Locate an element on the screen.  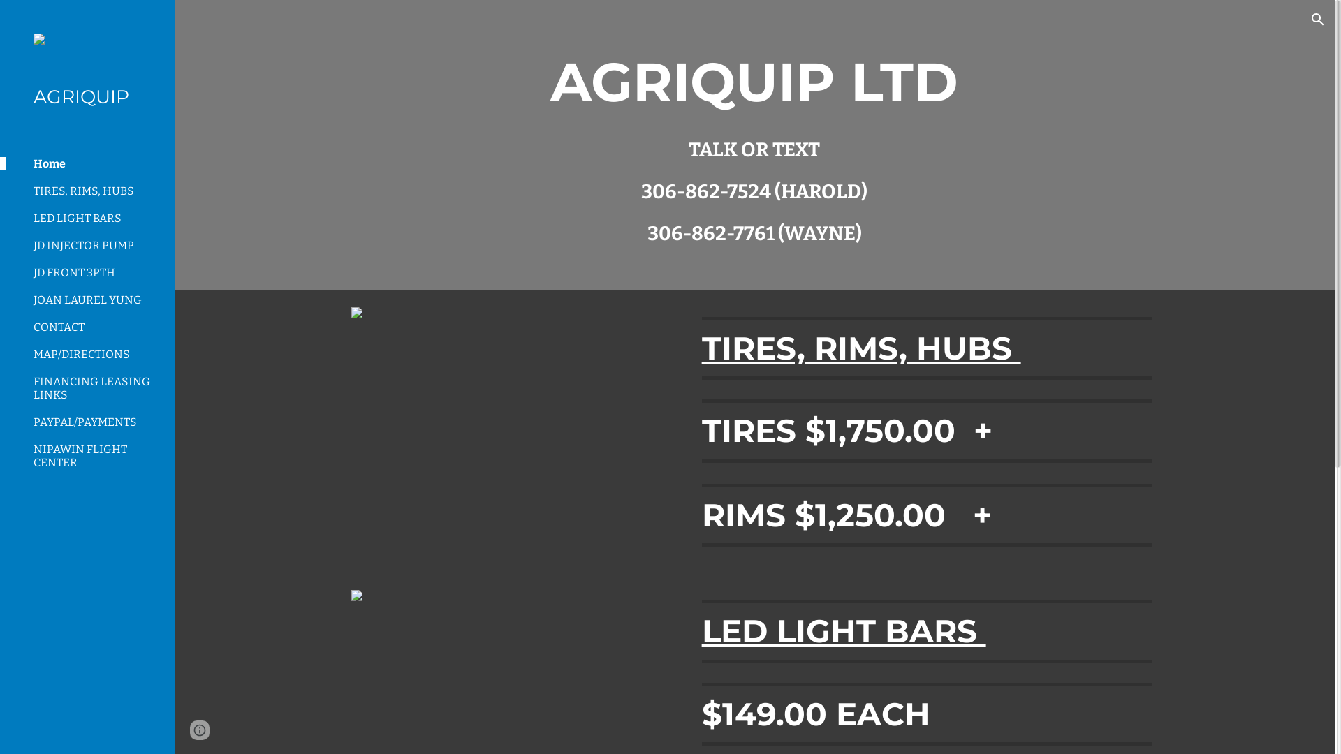
JD FRONT 3PTH is located at coordinates (98, 272).